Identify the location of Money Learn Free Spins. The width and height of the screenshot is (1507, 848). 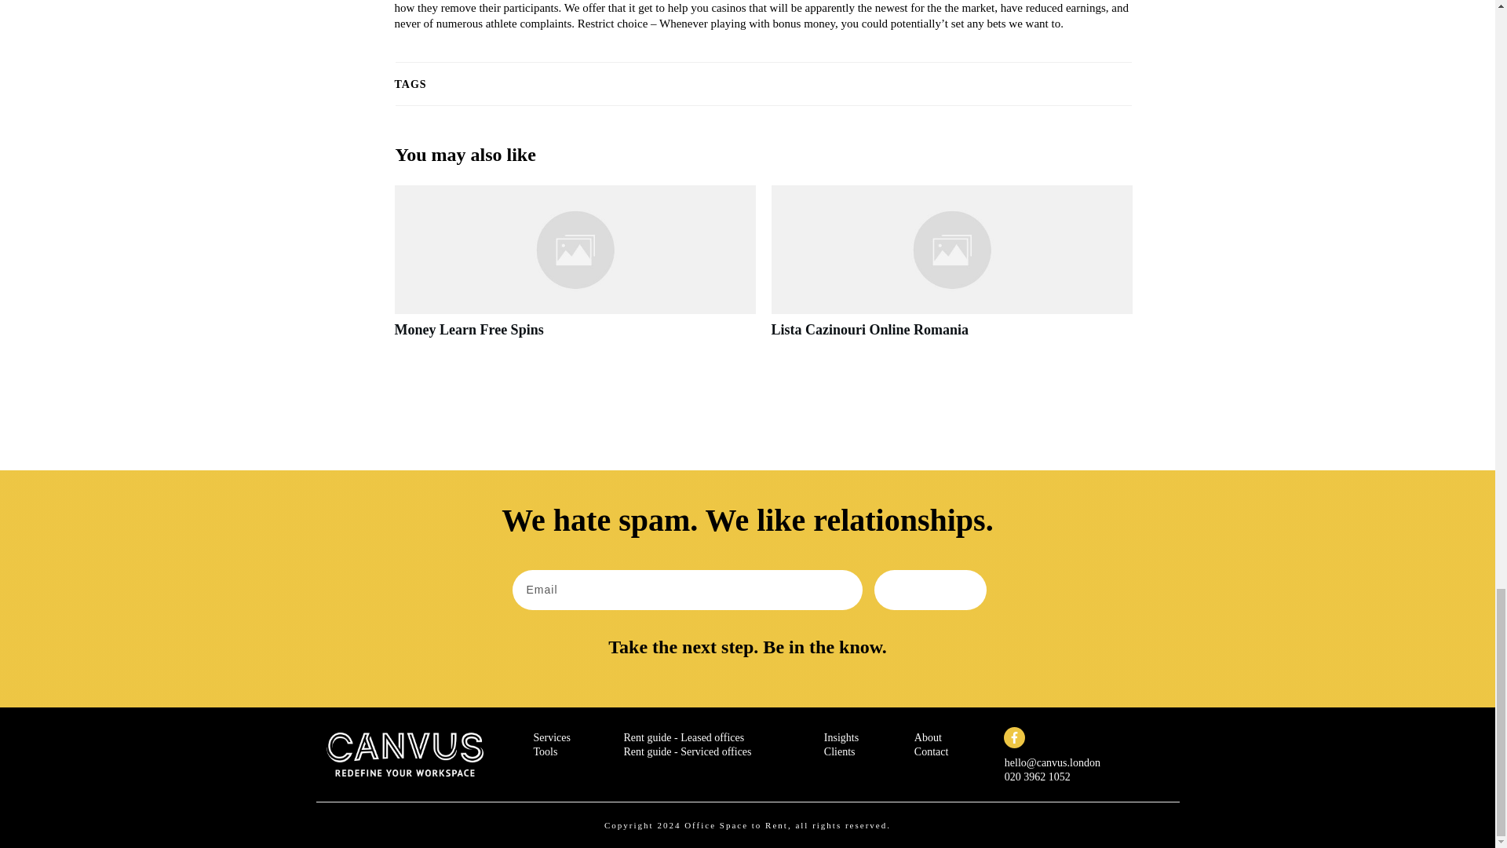
(468, 330).